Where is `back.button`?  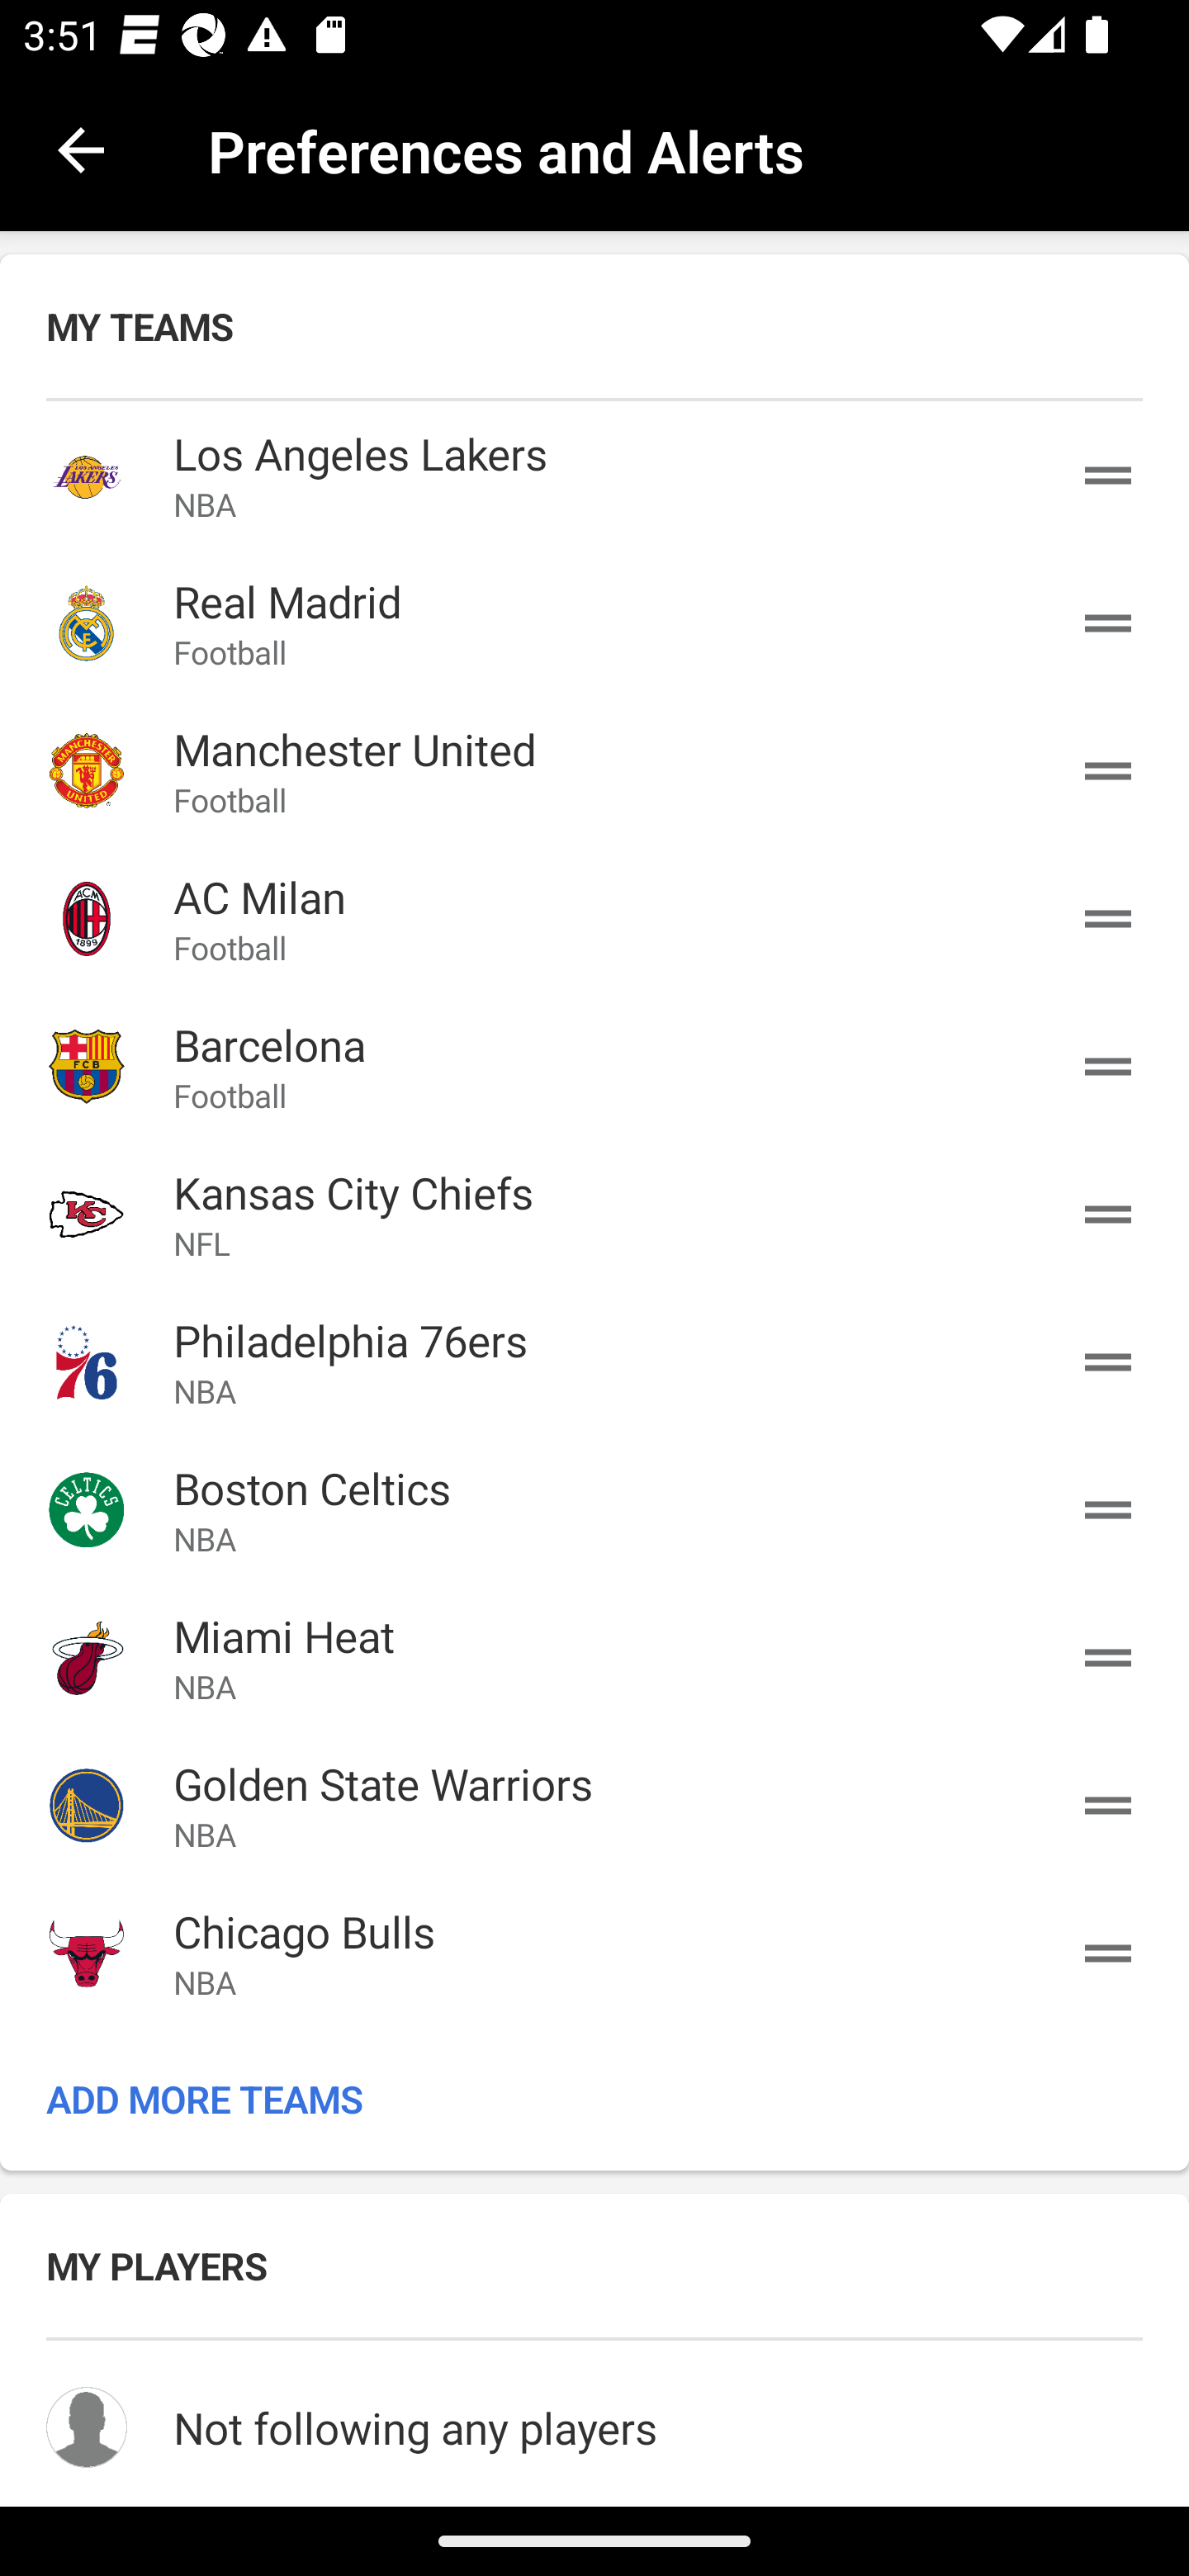
back.button is located at coordinates (81, 149).